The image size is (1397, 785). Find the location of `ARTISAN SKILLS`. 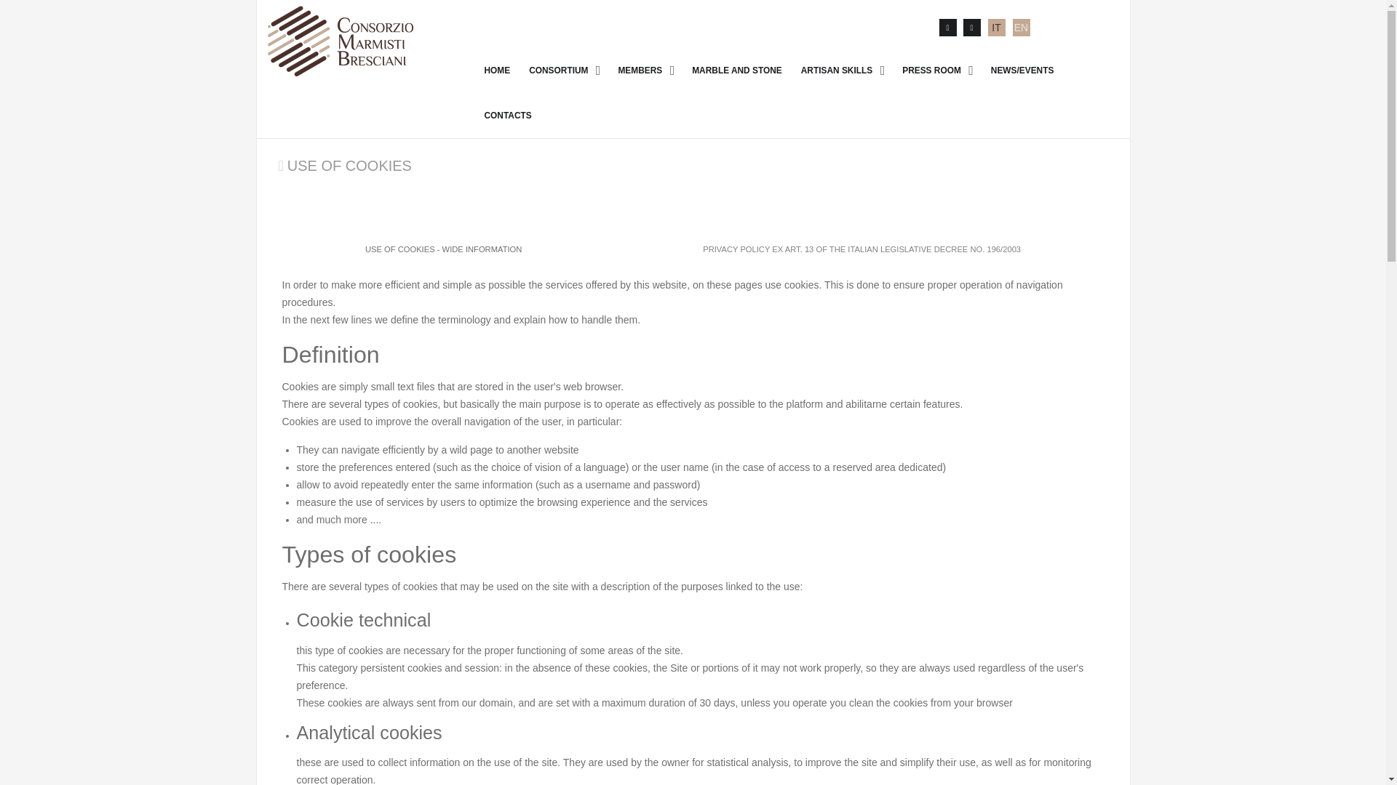

ARTISAN SKILLS is located at coordinates (842, 70).